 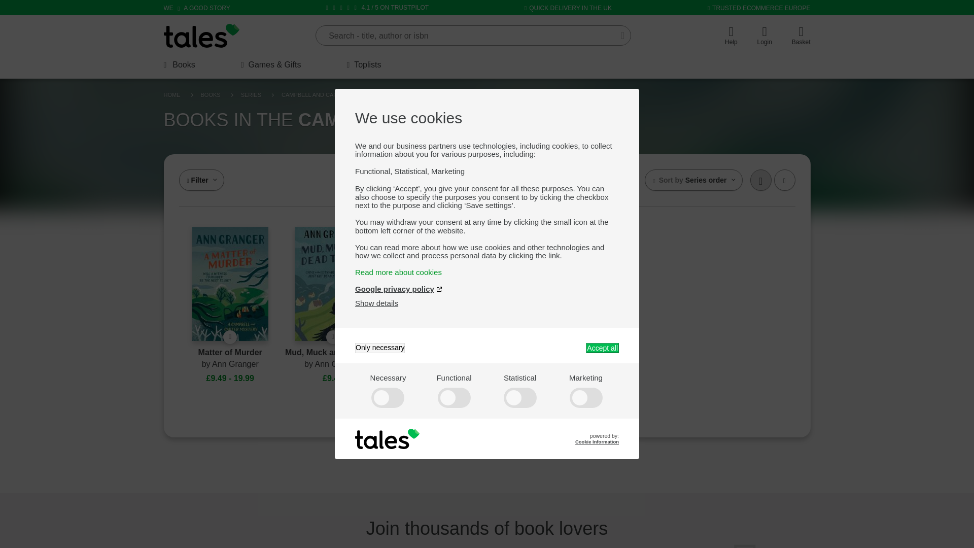 What do you see at coordinates (201, 36) in the screenshot?
I see `tales.as` at bounding box center [201, 36].